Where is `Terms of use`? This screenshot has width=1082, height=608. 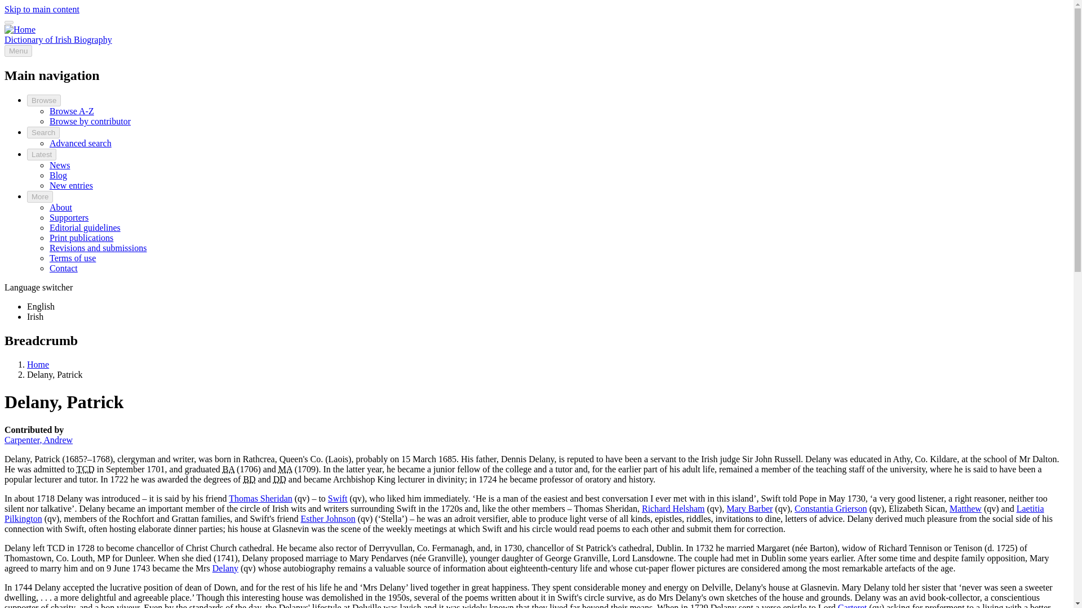
Terms of use is located at coordinates (73, 258).